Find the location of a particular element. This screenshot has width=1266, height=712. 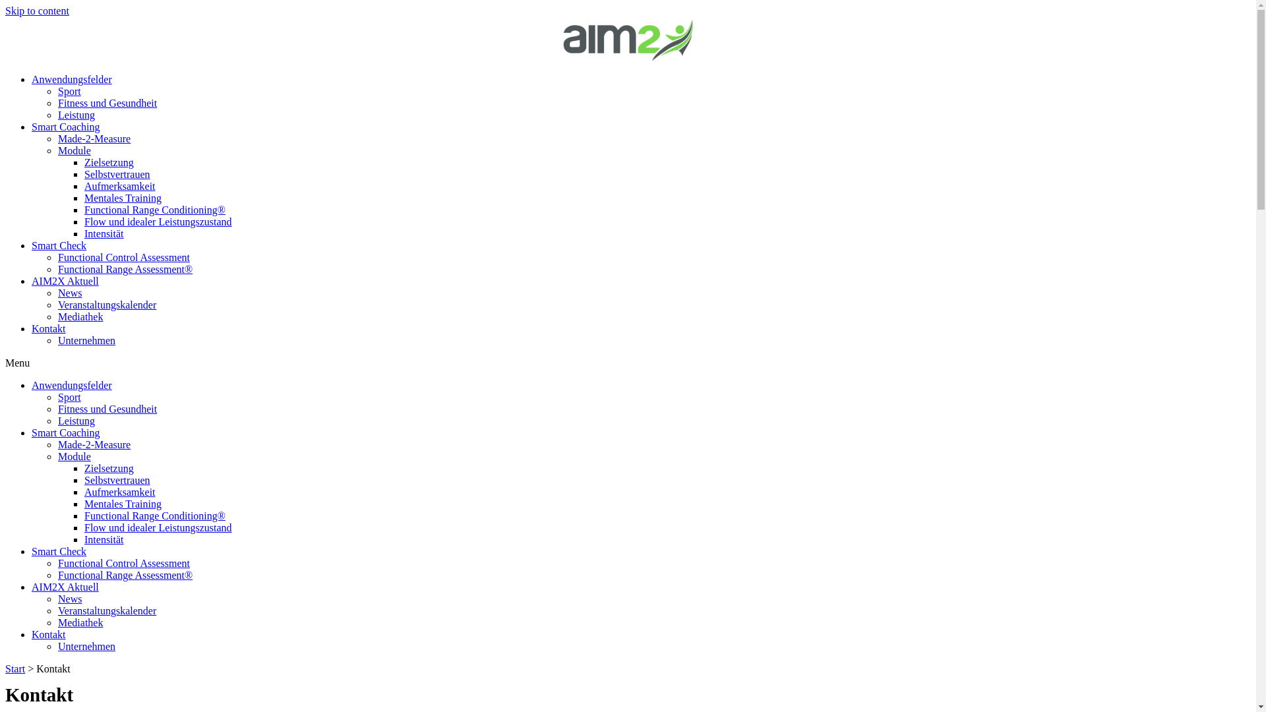

AIM2X_4.1 (7416C_445C) is located at coordinates (628, 40).